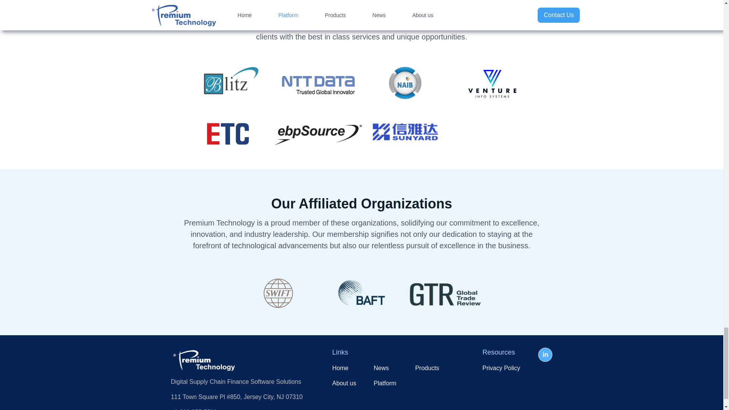 Image resolution: width=729 pixels, height=410 pixels. Describe the element at coordinates (427, 368) in the screenshot. I see `Products` at that location.